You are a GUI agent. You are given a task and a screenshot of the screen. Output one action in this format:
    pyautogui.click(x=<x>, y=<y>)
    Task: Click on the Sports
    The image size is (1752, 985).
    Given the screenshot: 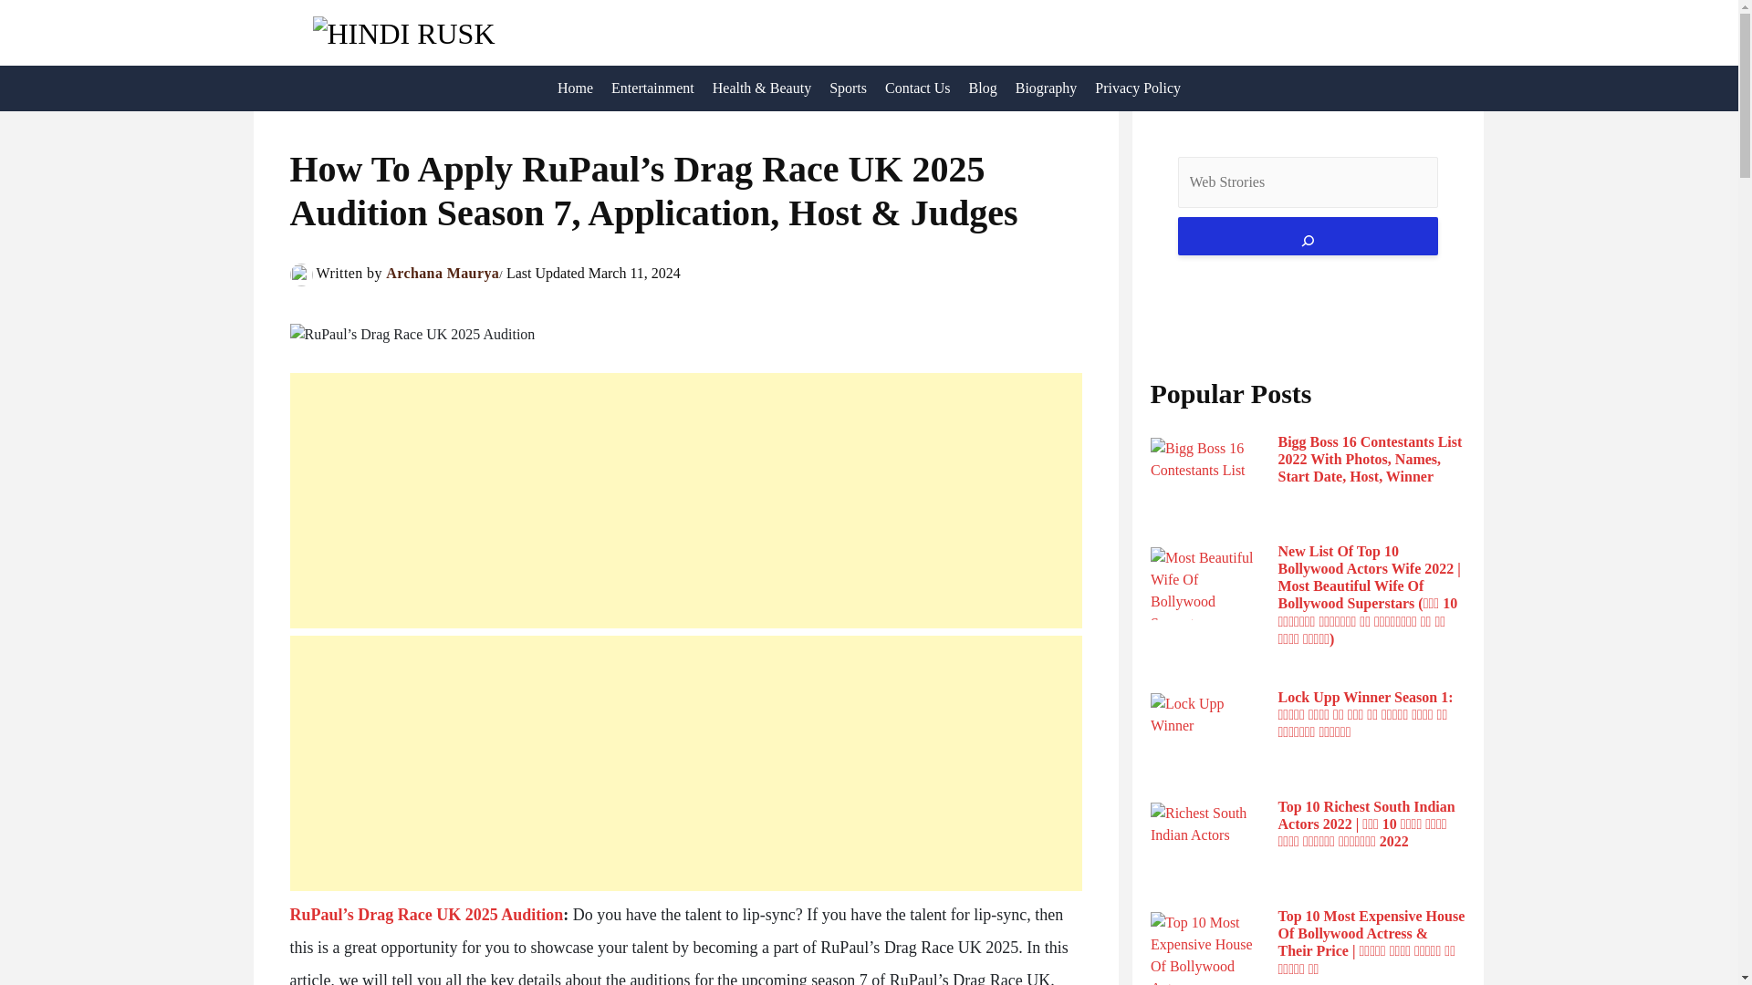 What is the action you would take?
    pyautogui.click(x=848, y=88)
    